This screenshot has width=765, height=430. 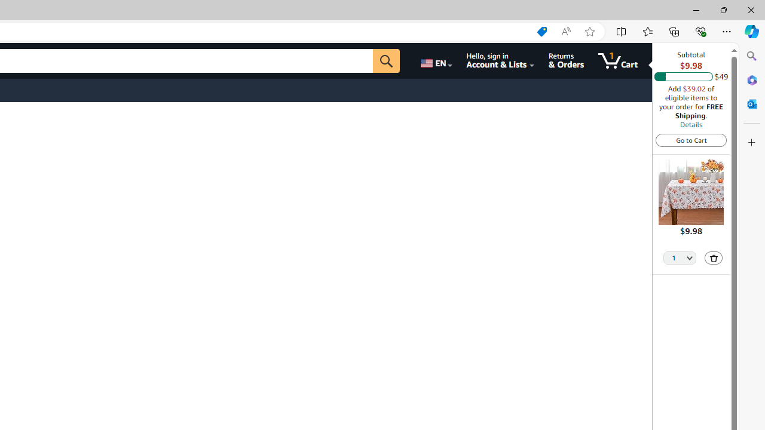 What do you see at coordinates (618, 61) in the screenshot?
I see `1 item in cart` at bounding box center [618, 61].